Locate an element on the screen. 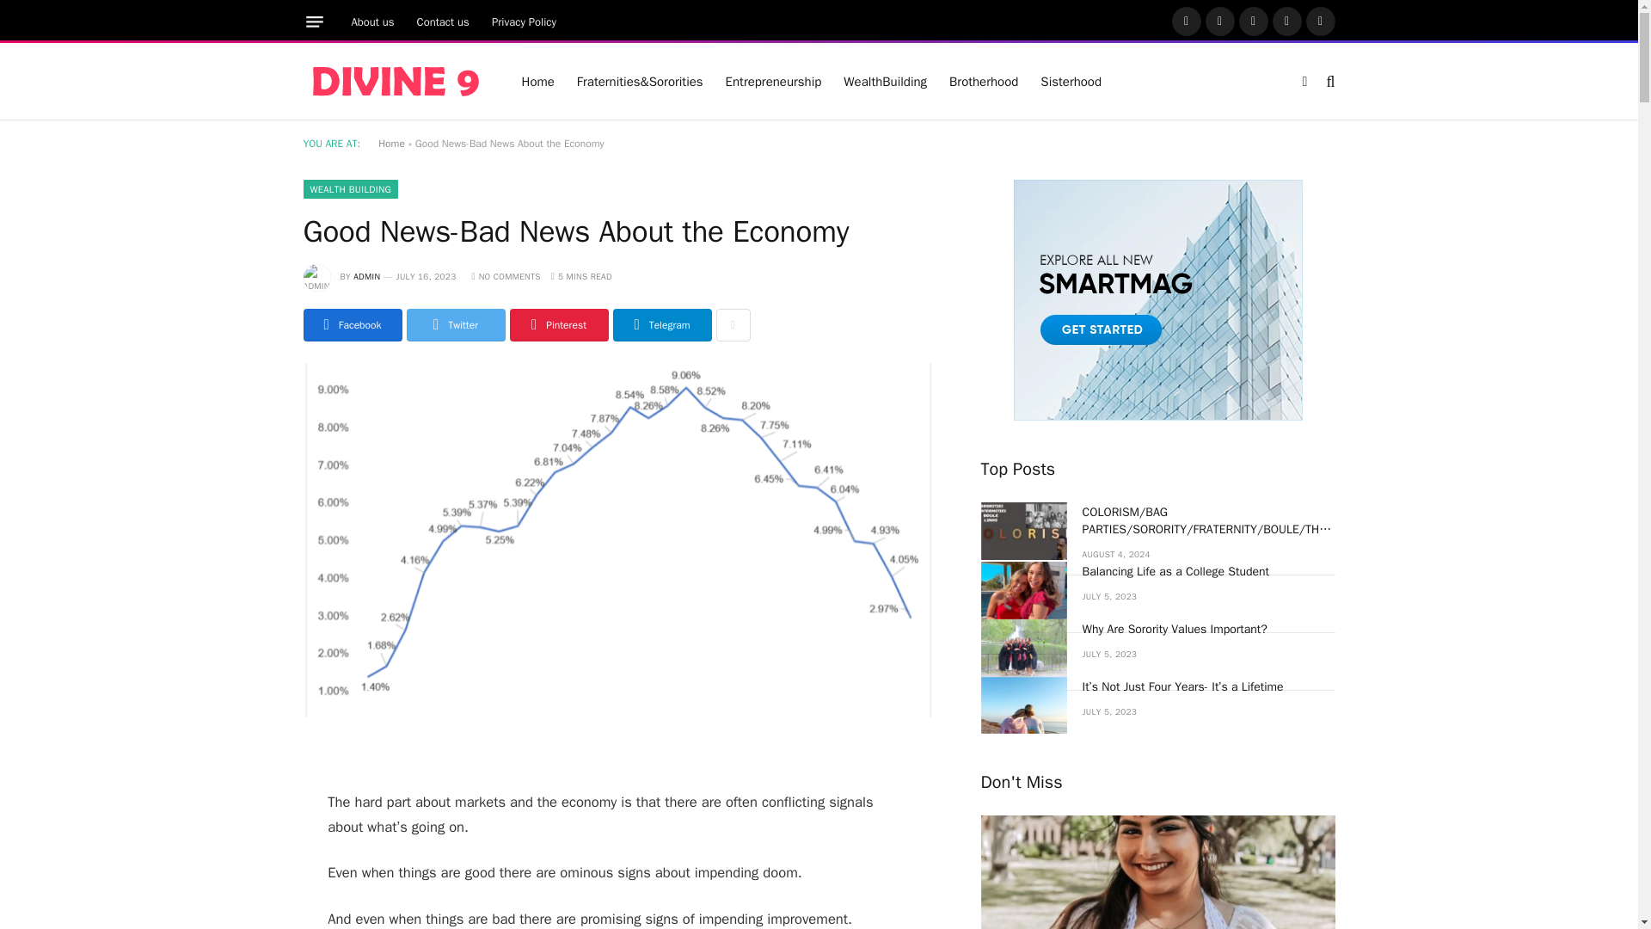 Image resolution: width=1651 pixels, height=929 pixels. Contact us is located at coordinates (443, 22).